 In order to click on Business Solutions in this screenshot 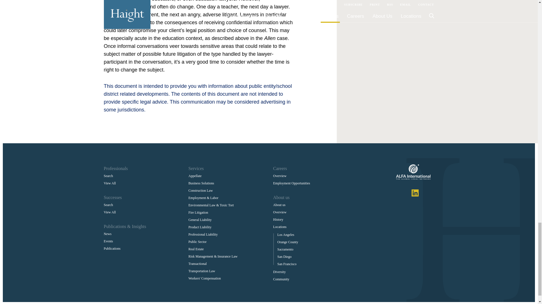, I will do `click(201, 183)`.